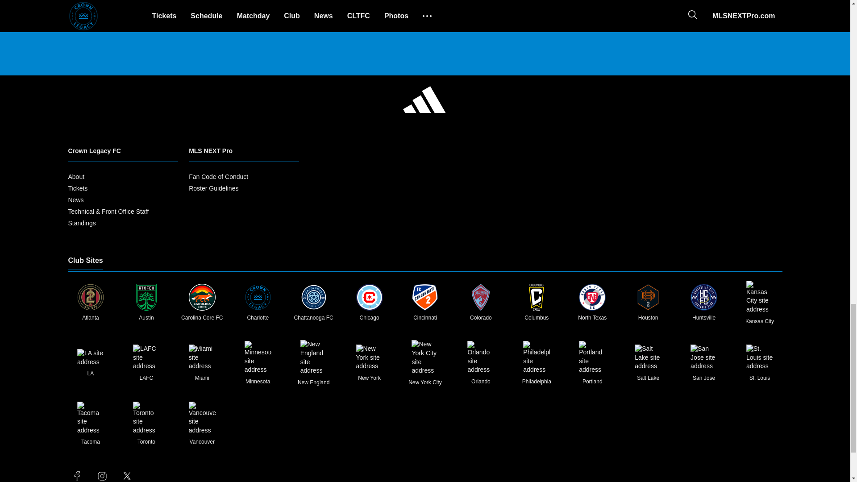 The height and width of the screenshot is (482, 857). What do you see at coordinates (480, 297) in the screenshot?
I see `Link to Colorado` at bounding box center [480, 297].